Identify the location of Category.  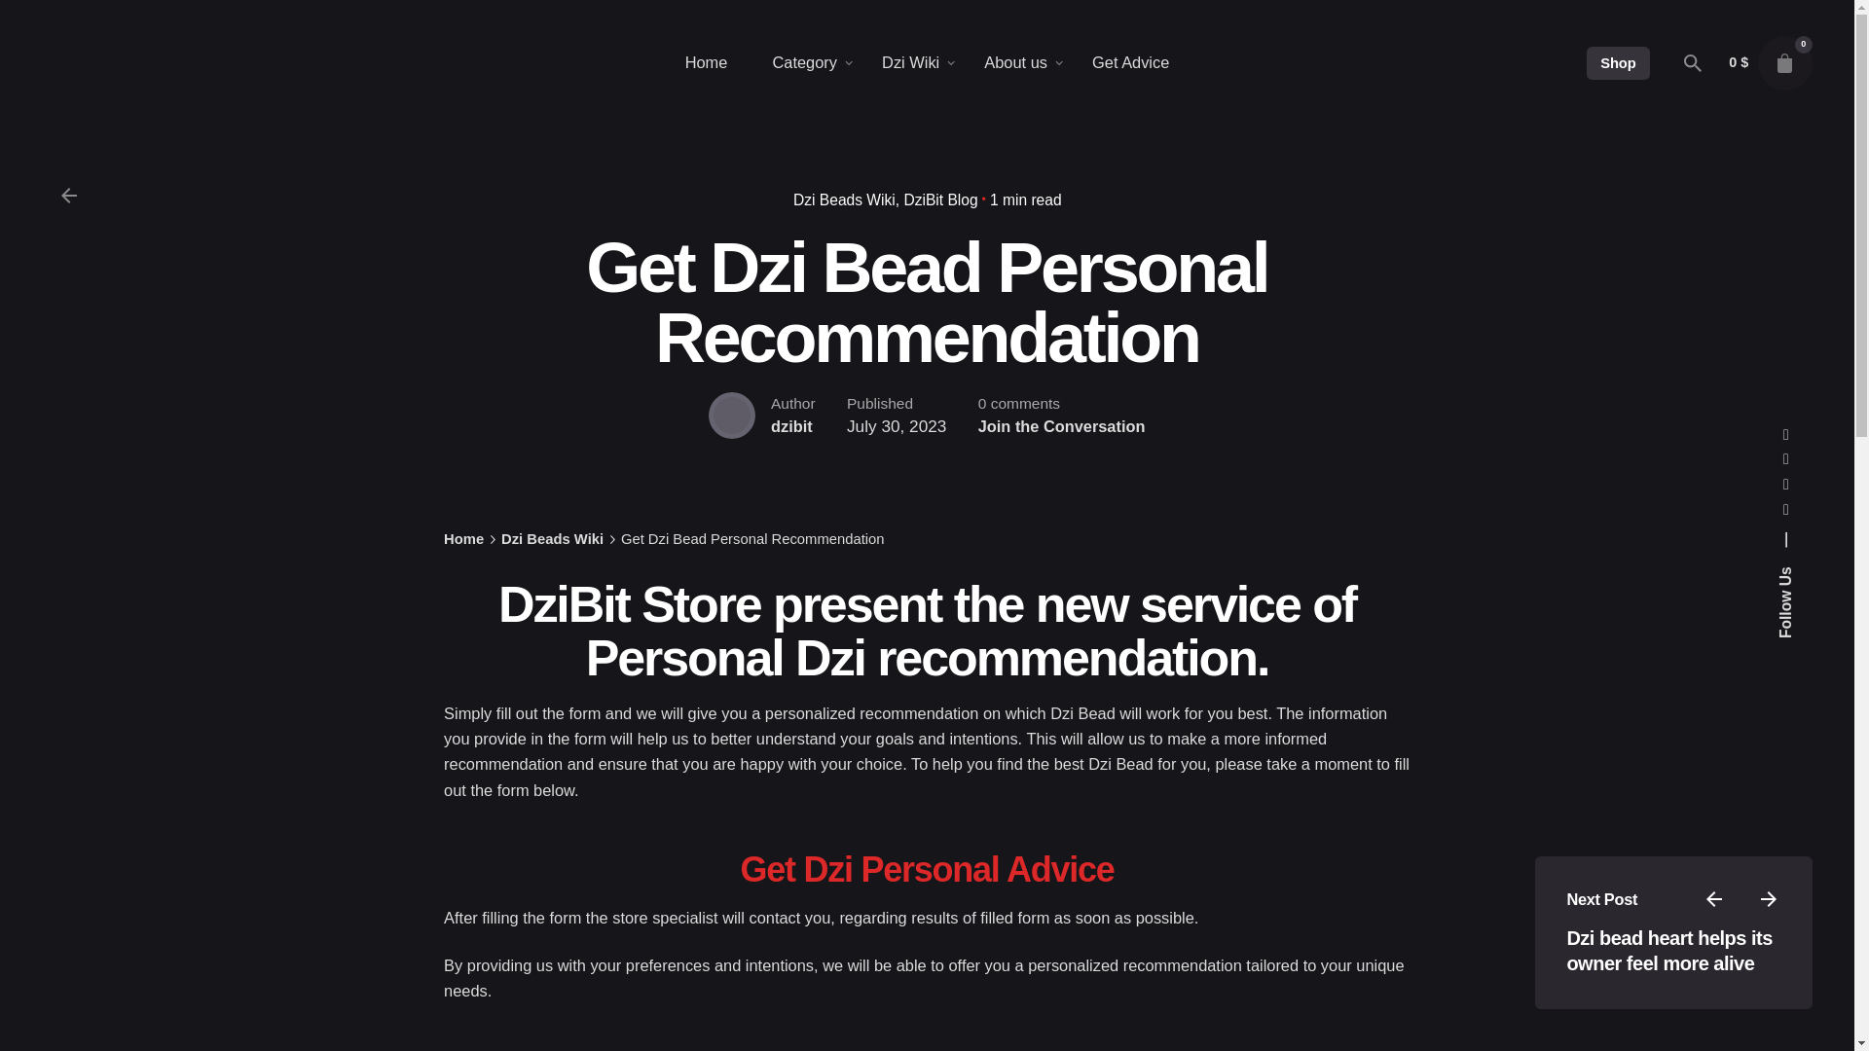
(804, 63).